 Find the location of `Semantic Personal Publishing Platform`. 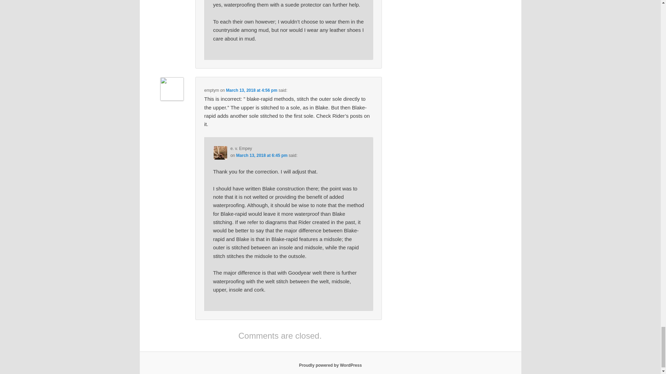

Semantic Personal Publishing Platform is located at coordinates (330, 365).